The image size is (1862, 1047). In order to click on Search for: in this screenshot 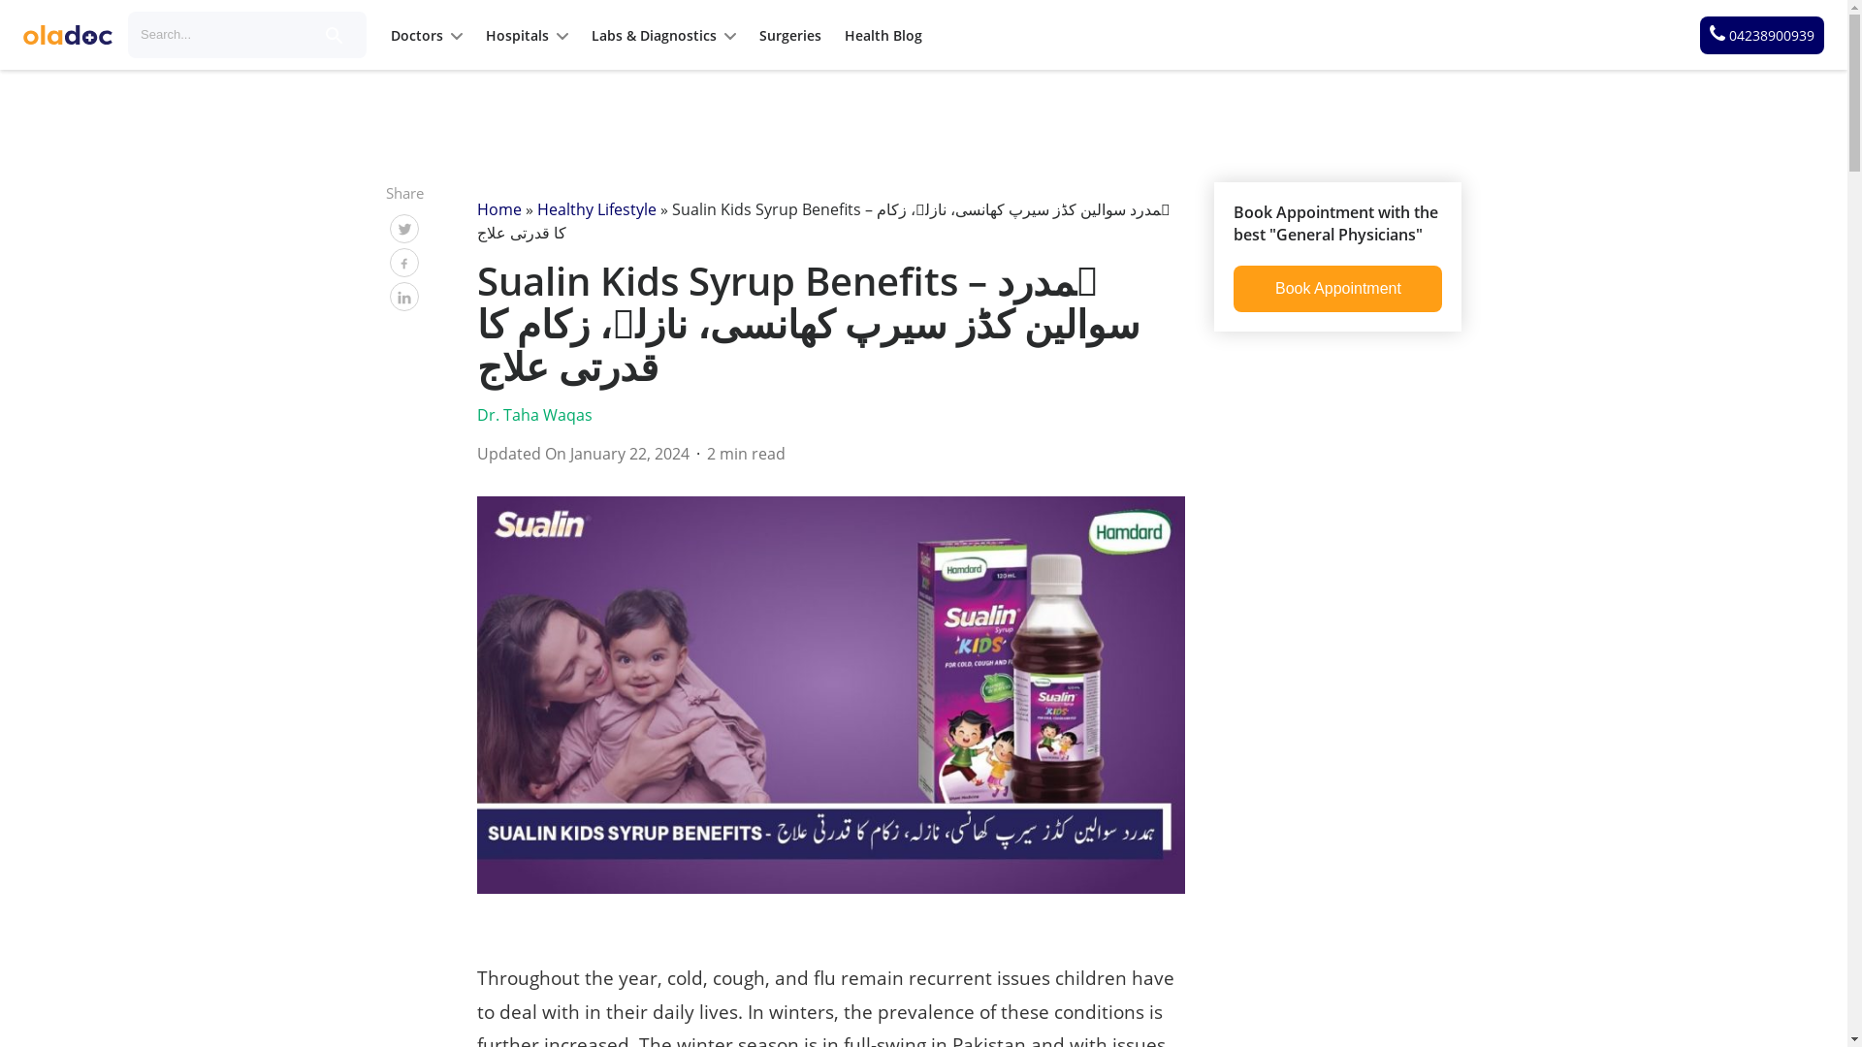, I will do `click(221, 35)`.